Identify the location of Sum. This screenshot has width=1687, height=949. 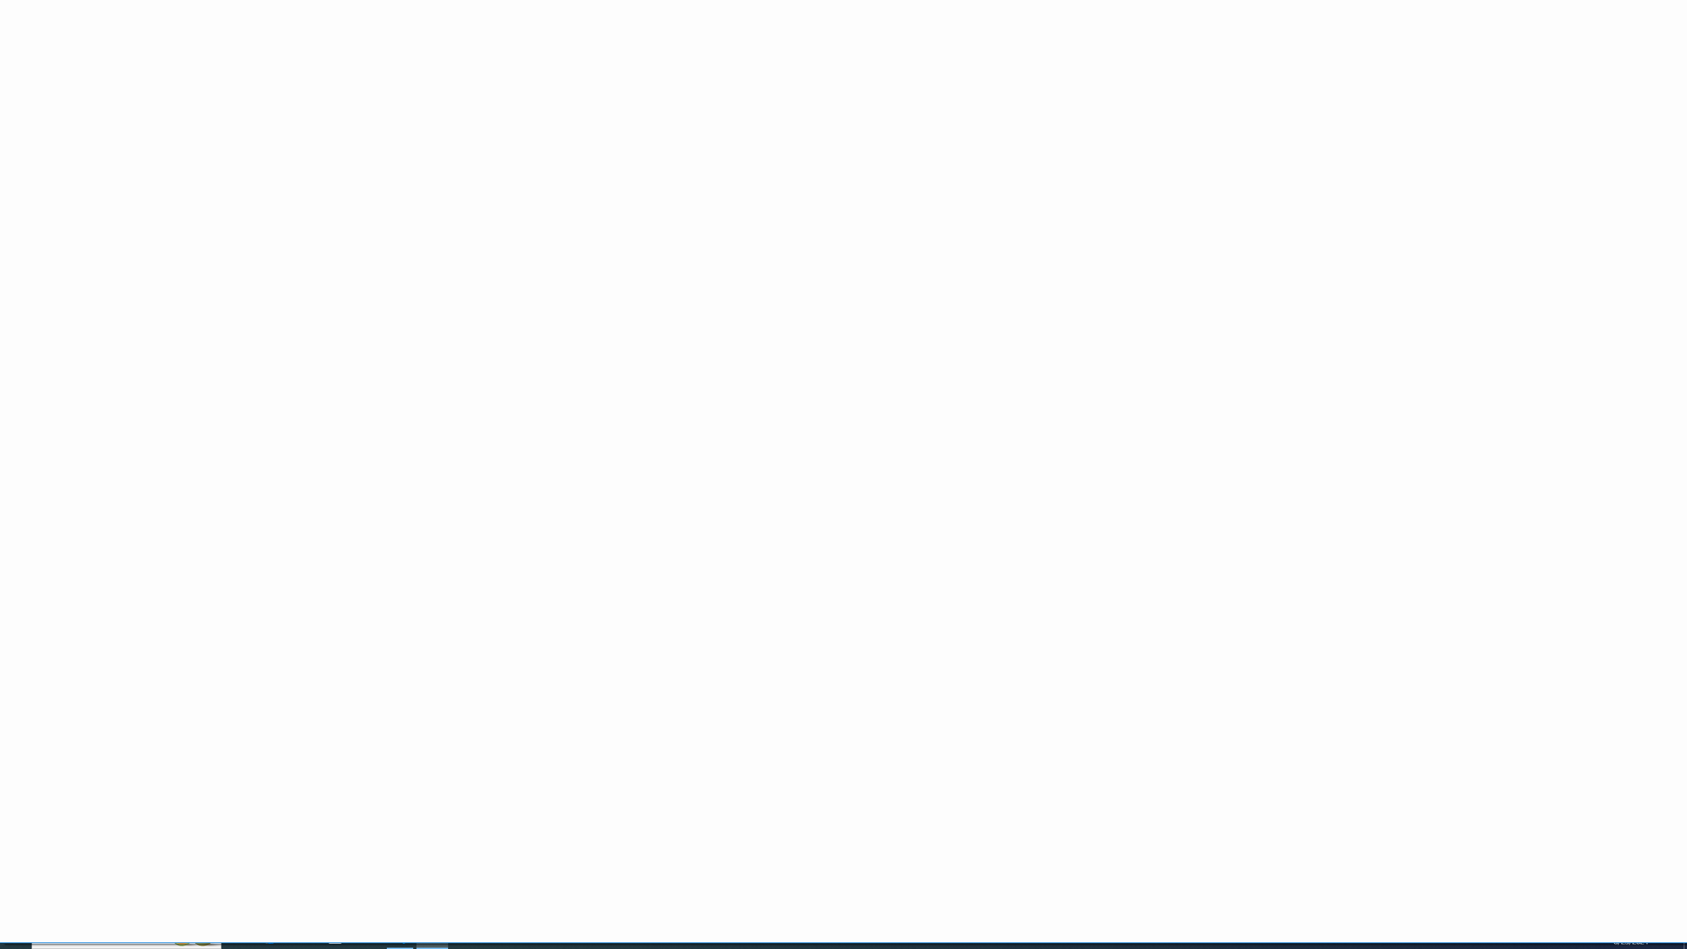
(1166, 51).